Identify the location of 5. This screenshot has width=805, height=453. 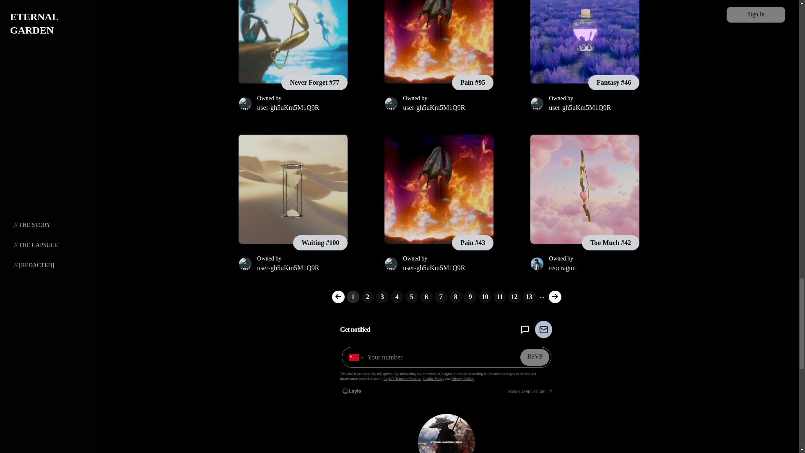
(412, 297).